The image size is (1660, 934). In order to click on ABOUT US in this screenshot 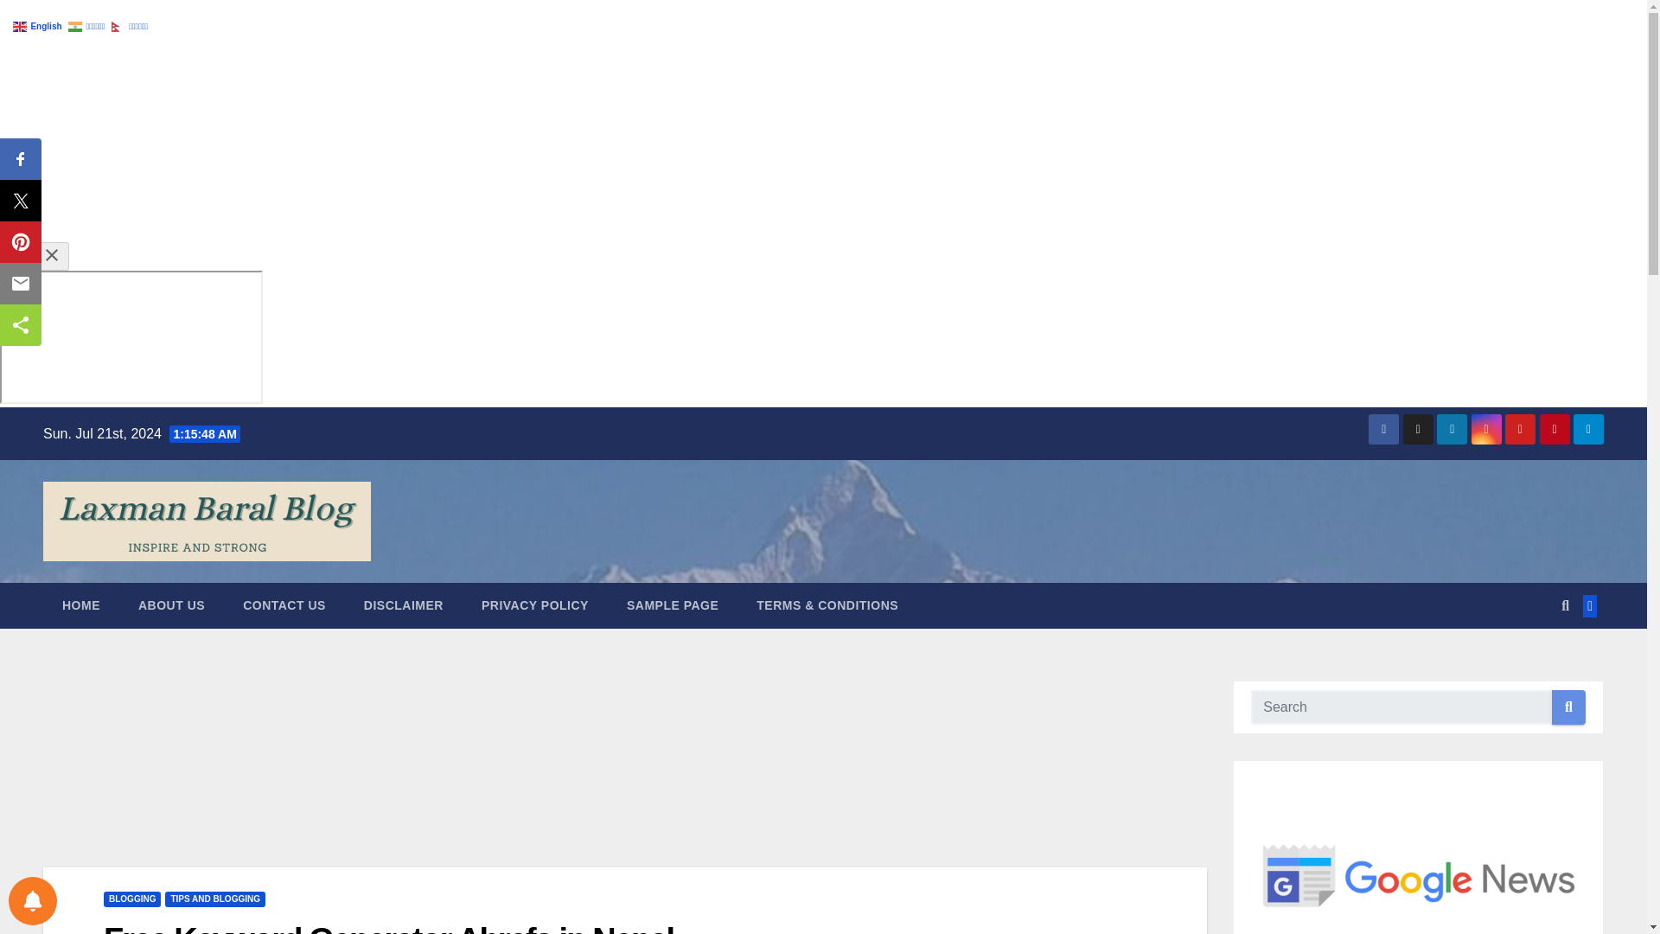, I will do `click(171, 605)`.